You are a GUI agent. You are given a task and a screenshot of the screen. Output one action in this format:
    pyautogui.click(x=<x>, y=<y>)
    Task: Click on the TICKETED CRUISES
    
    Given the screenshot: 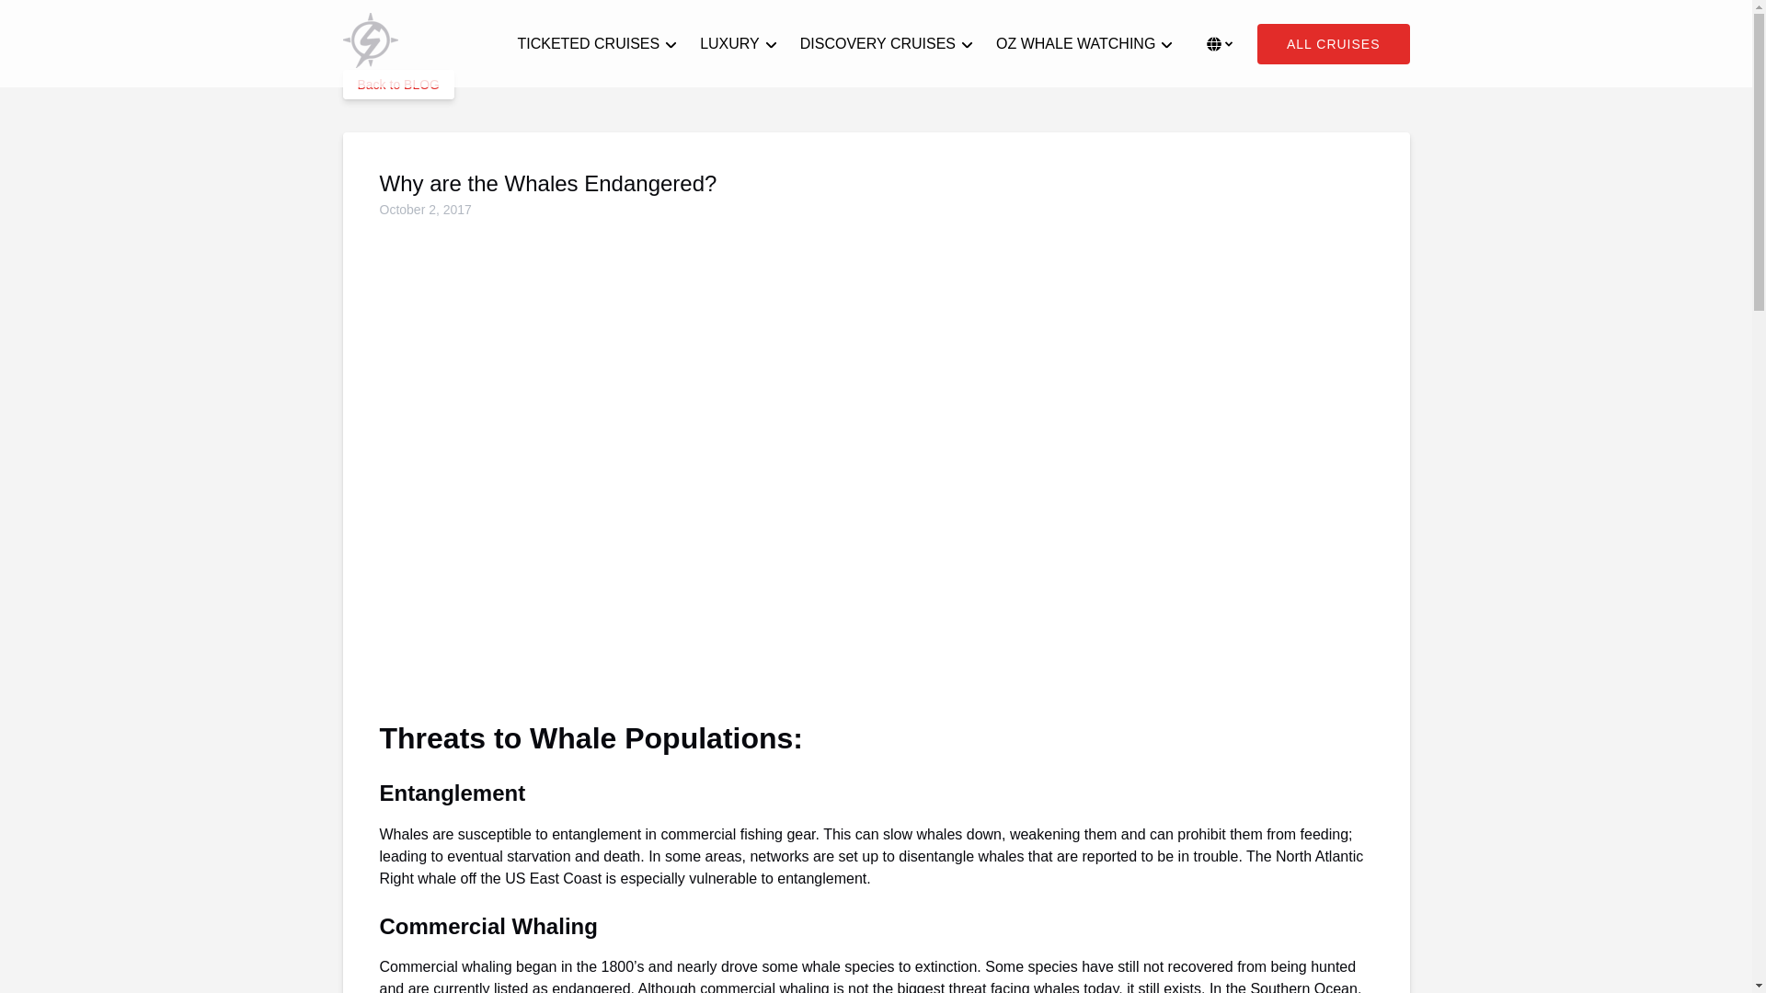 What is the action you would take?
    pyautogui.click(x=596, y=44)
    